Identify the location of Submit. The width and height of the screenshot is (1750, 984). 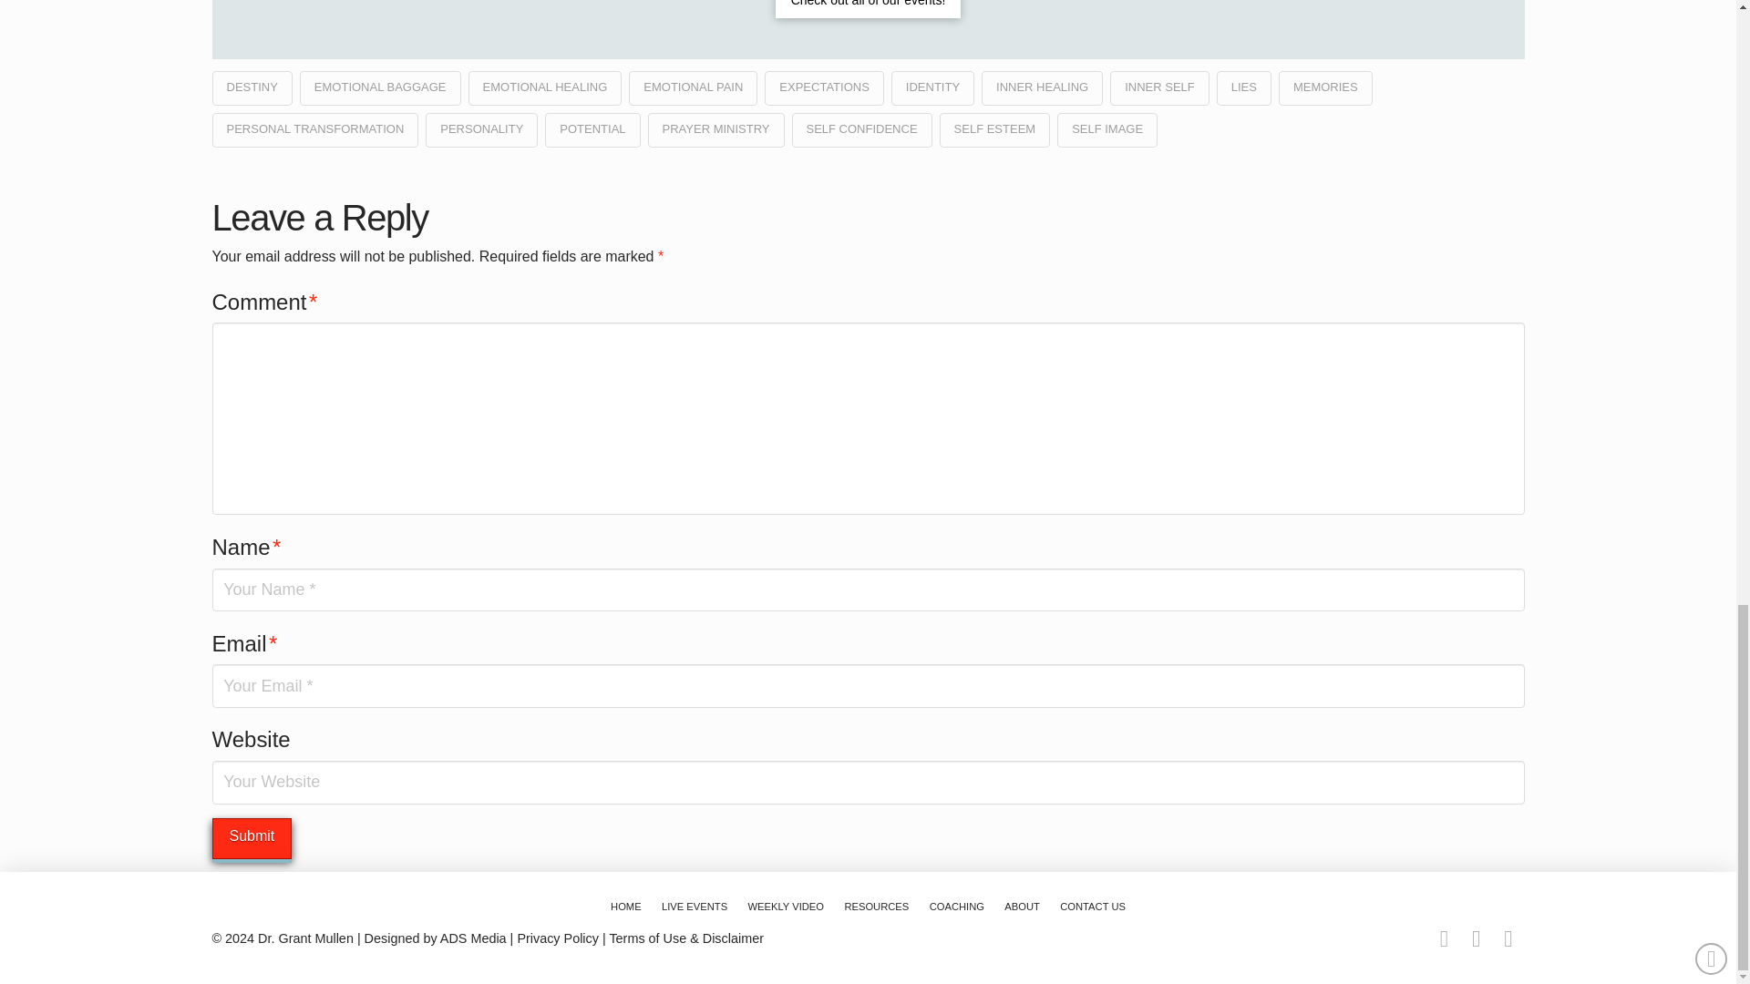
(252, 838).